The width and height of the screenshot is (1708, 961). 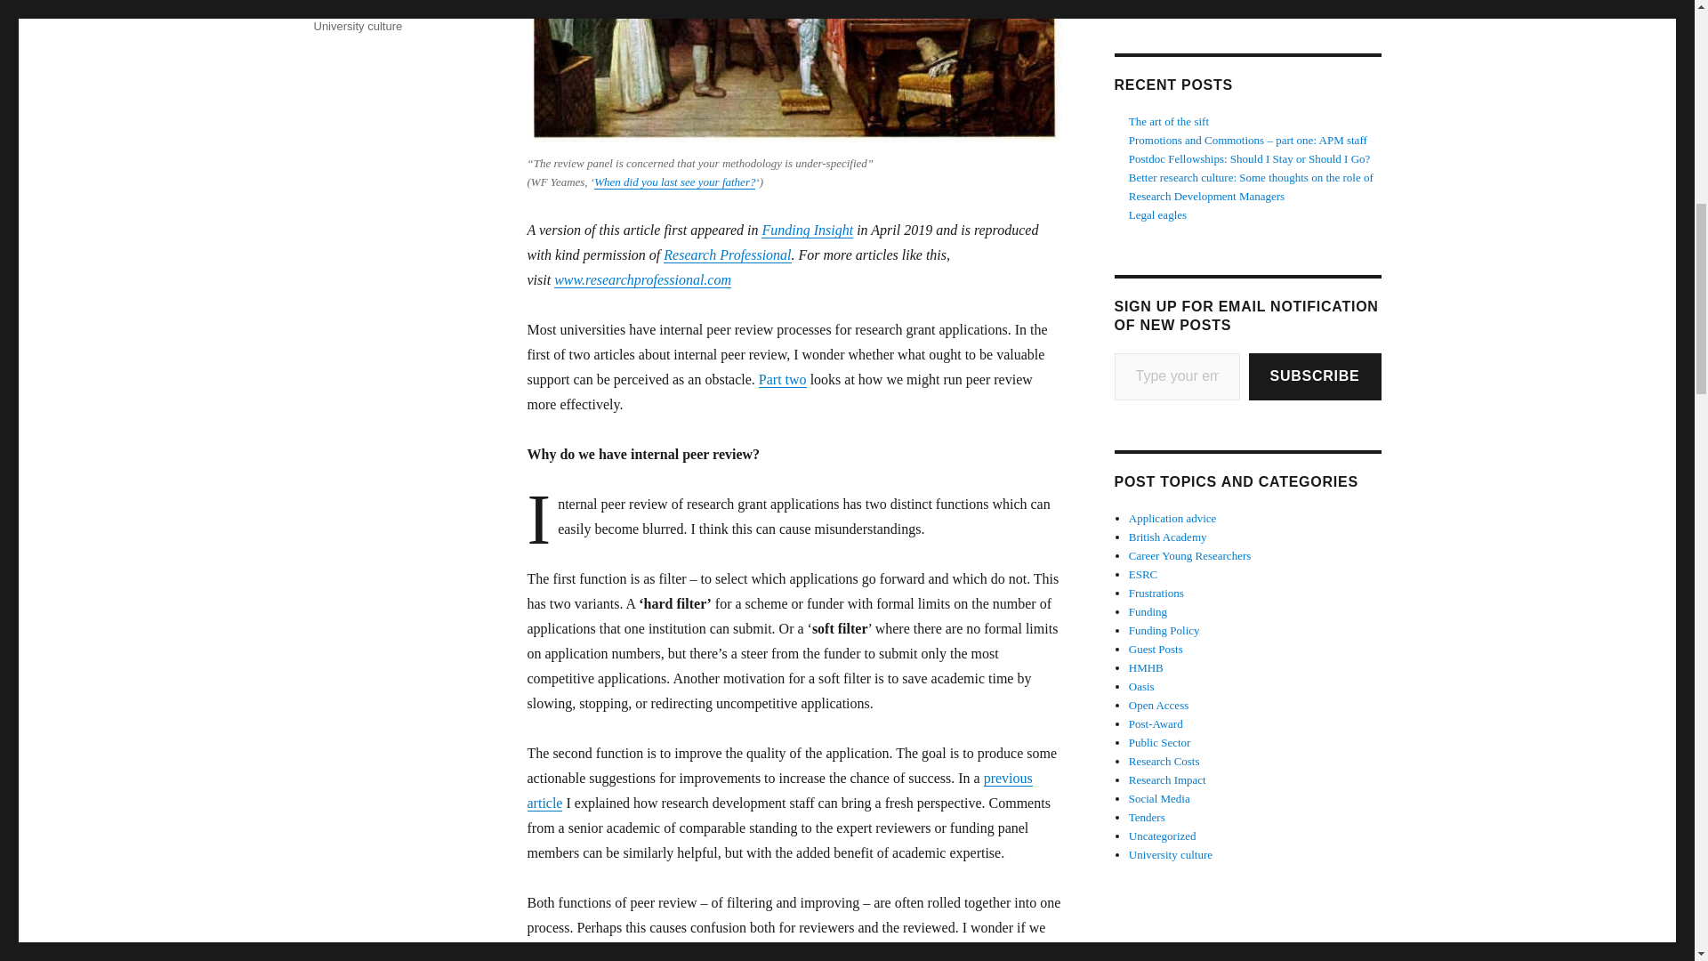 I want to click on Frustrations, so click(x=343, y=7).